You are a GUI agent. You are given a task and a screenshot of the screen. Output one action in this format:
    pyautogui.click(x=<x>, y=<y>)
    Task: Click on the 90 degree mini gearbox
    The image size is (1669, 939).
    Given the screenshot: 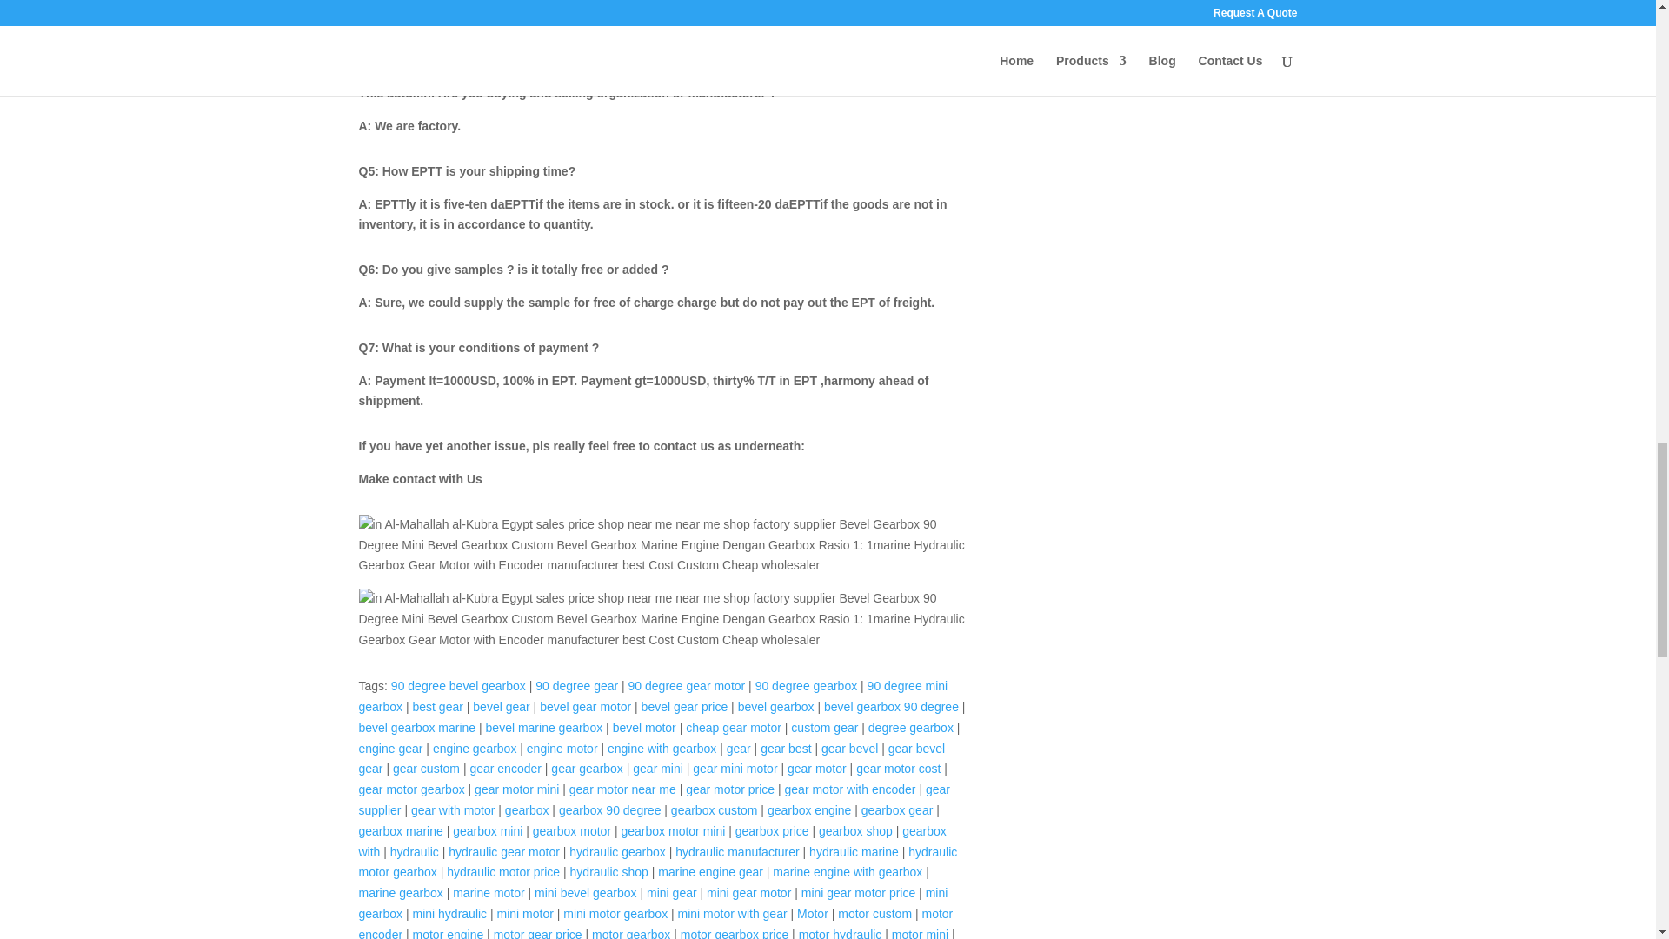 What is the action you would take?
    pyautogui.click(x=653, y=696)
    